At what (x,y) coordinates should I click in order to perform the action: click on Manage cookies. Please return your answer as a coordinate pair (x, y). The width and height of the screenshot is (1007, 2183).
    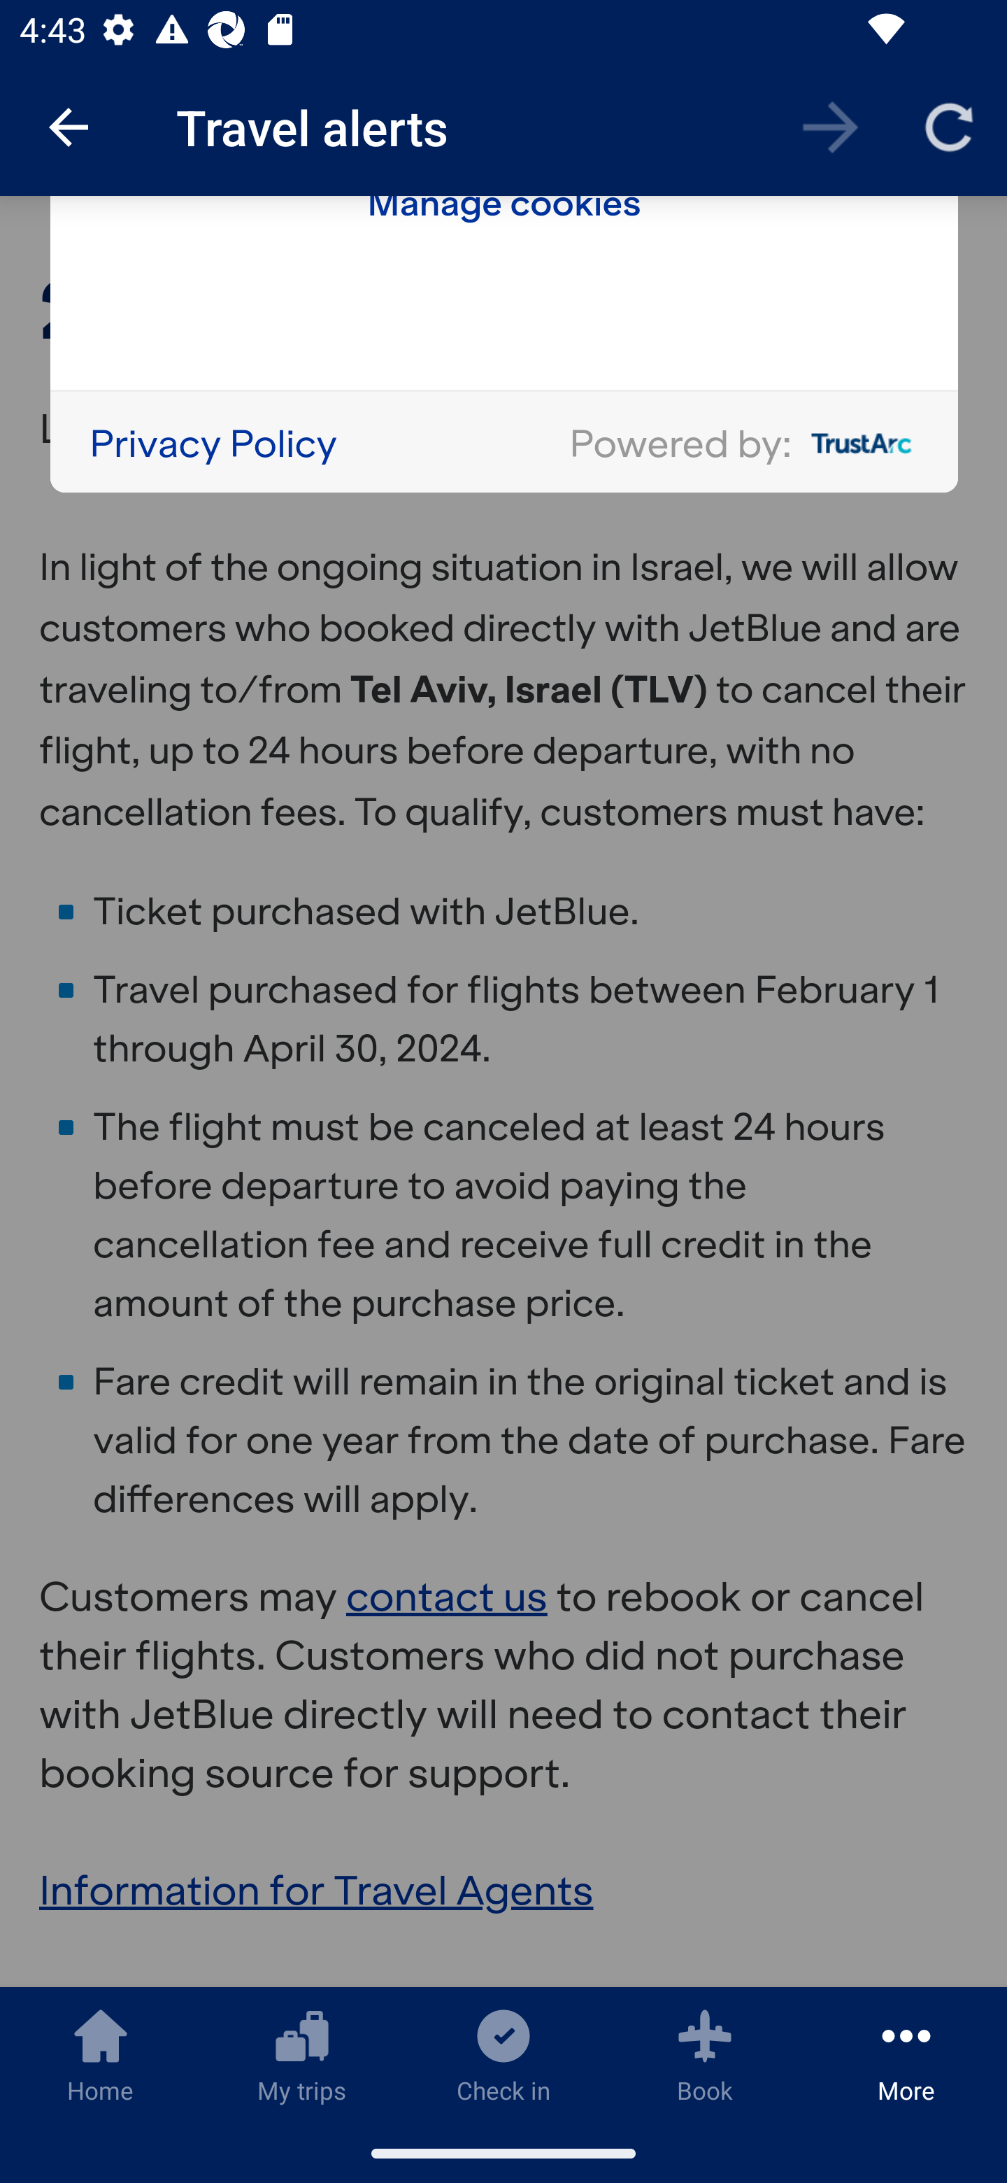
    Looking at the image, I should click on (504, 206).